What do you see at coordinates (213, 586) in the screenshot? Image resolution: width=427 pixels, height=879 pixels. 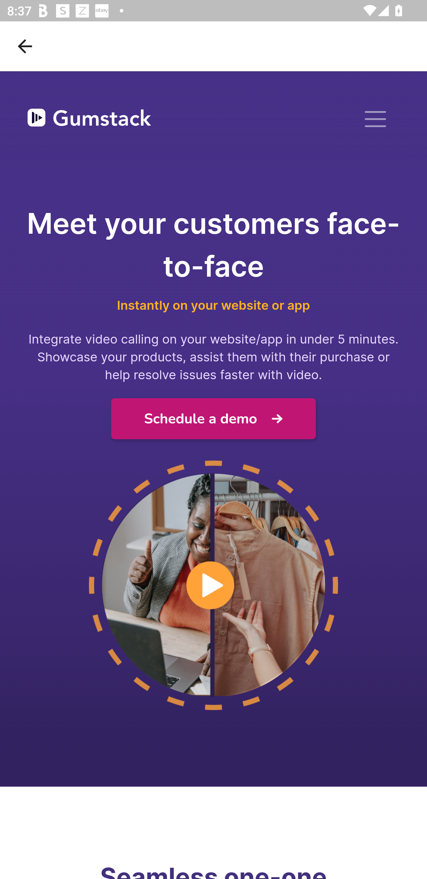 I see `Image not available` at bounding box center [213, 586].